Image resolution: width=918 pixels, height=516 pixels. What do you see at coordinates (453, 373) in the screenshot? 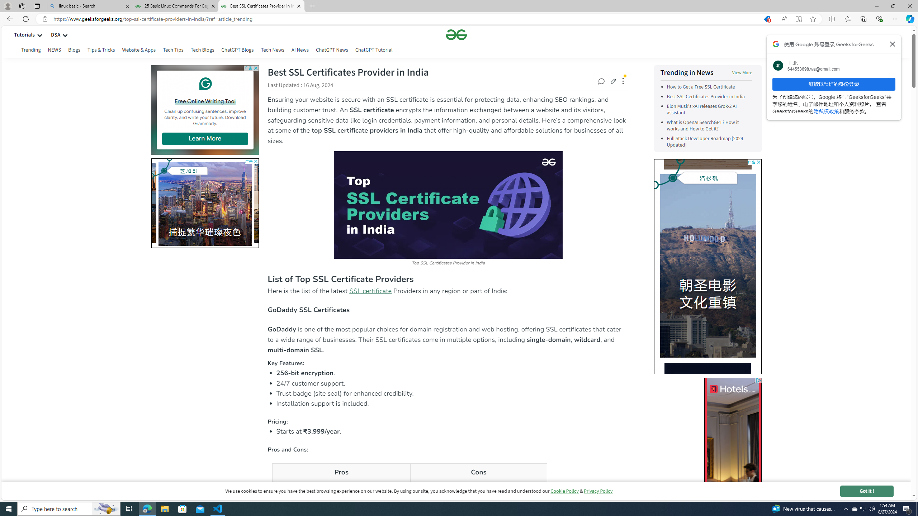
I see `256-bit encryption.` at bounding box center [453, 373].